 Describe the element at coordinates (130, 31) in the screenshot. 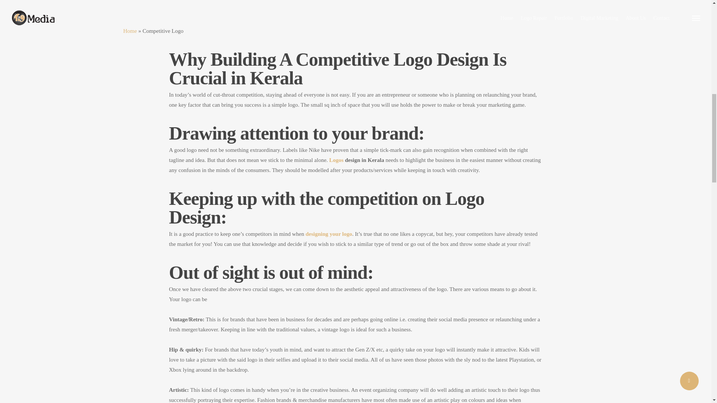

I see `Home` at that location.